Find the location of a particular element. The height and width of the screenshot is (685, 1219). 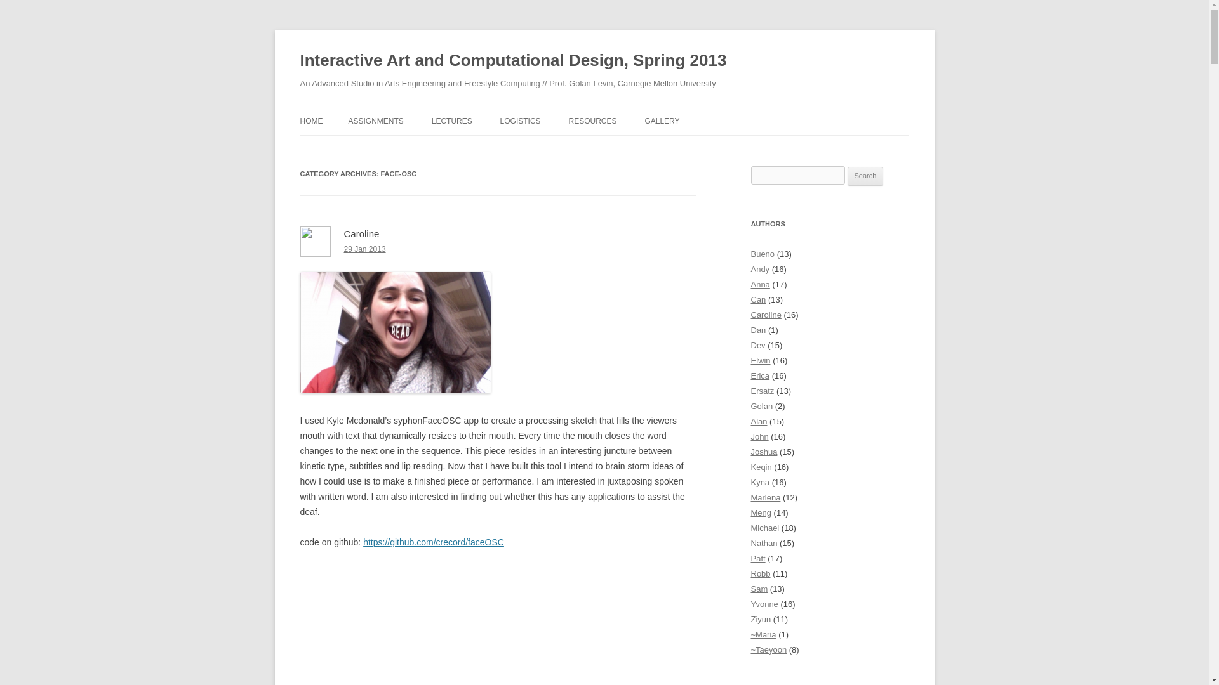

ASSIGNMENTS is located at coordinates (375, 121).